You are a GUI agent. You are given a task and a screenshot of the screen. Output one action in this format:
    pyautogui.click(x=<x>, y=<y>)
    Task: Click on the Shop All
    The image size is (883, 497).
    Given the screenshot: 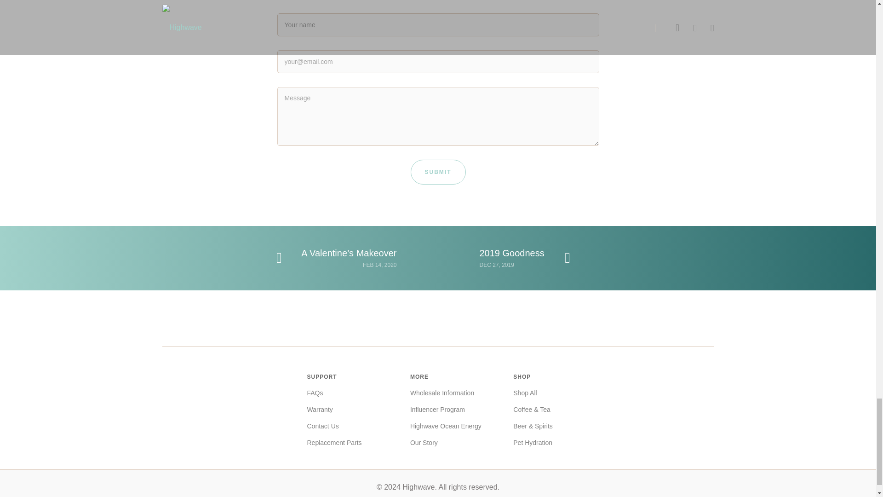 What is the action you would take?
    pyautogui.click(x=525, y=393)
    